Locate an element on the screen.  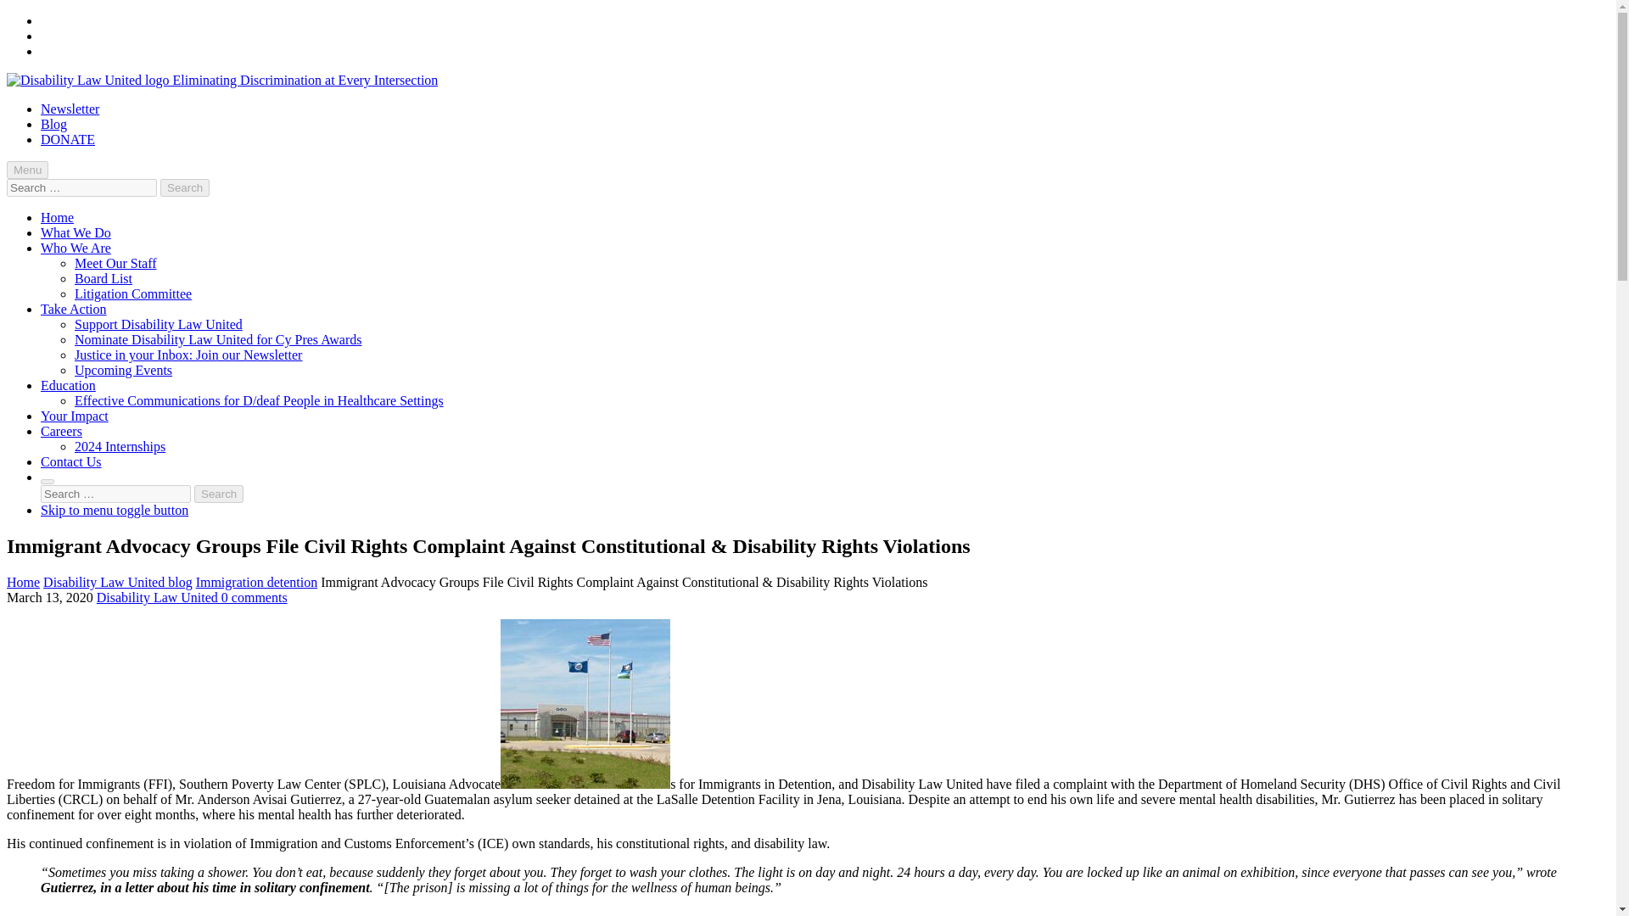
Search is located at coordinates (218, 494).